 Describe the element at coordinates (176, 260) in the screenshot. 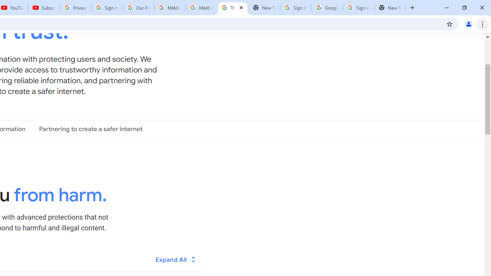

I see `Expand All` at that location.